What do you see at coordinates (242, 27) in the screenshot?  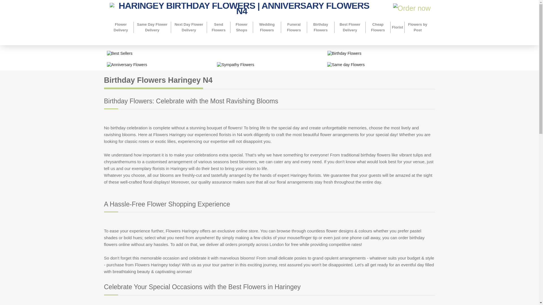 I see `Flower Shops` at bounding box center [242, 27].